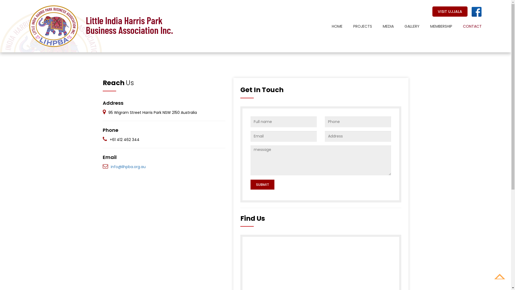  I want to click on PROJECTS, so click(357, 26).